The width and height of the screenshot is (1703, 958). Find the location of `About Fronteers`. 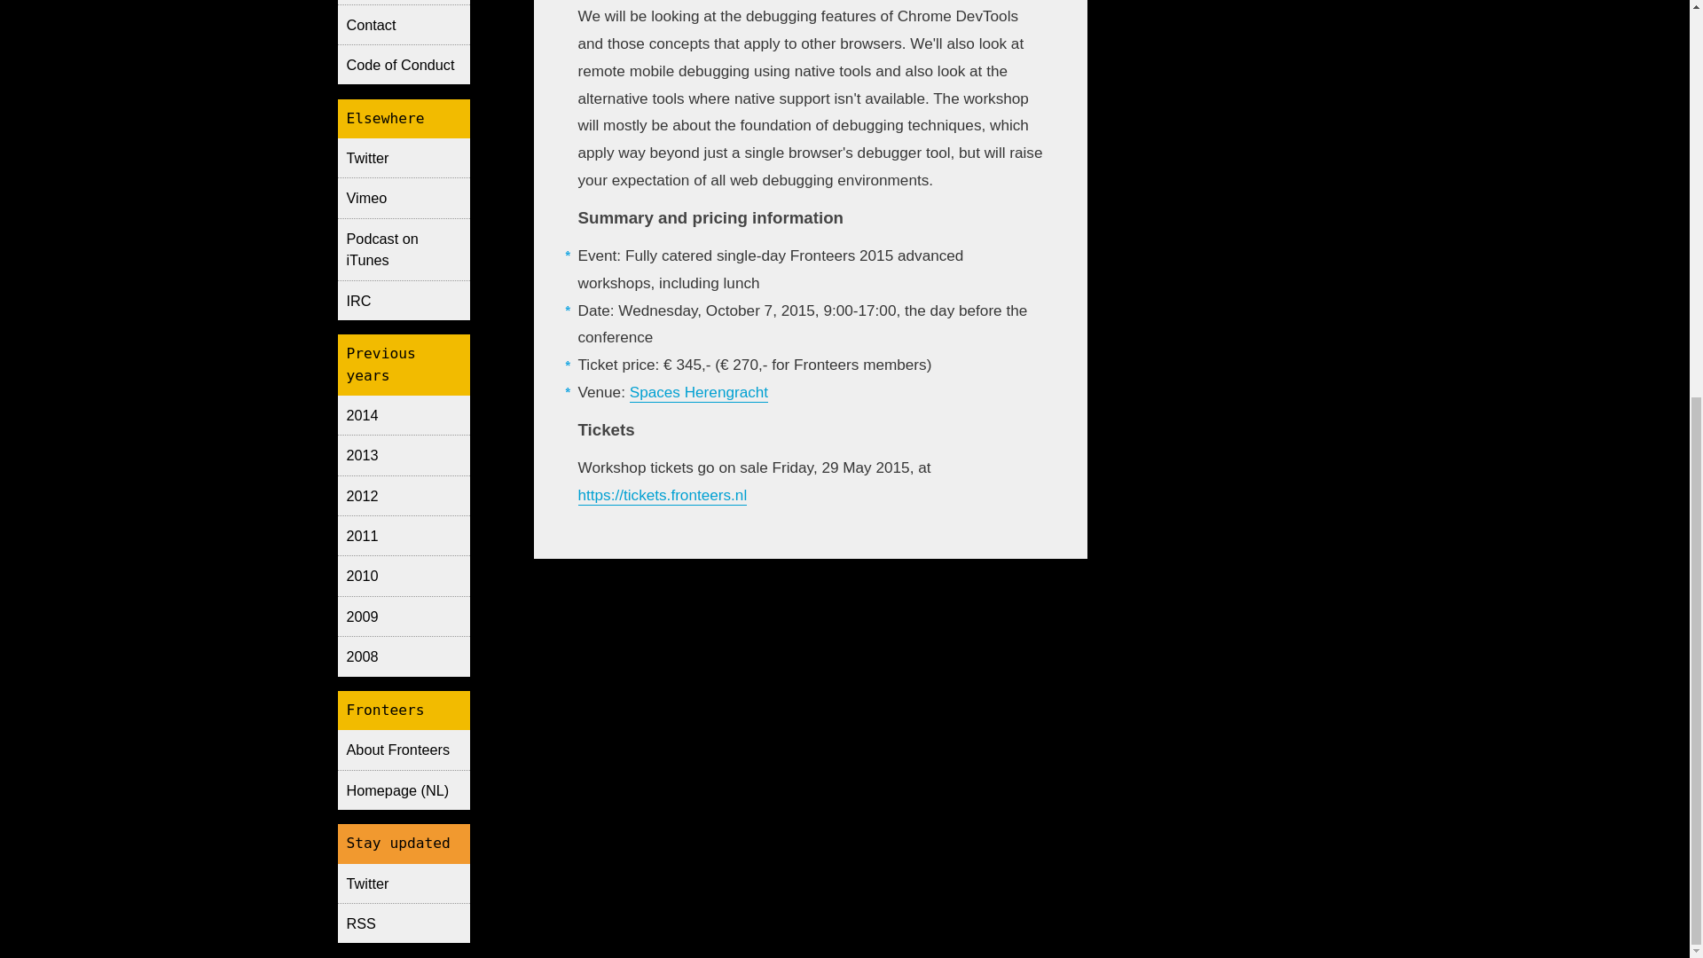

About Fronteers is located at coordinates (403, 749).